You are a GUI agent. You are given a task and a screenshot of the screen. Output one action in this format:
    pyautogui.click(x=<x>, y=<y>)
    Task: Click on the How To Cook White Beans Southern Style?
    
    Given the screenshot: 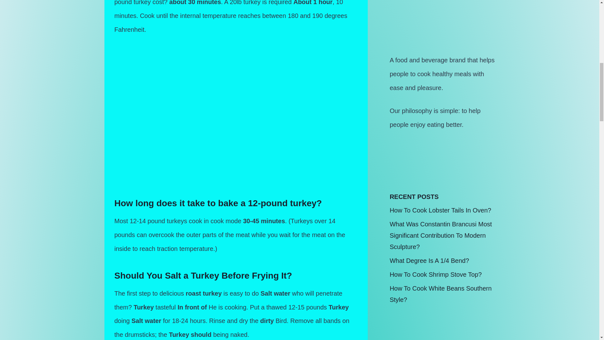 What is the action you would take?
    pyautogui.click(x=440, y=294)
    